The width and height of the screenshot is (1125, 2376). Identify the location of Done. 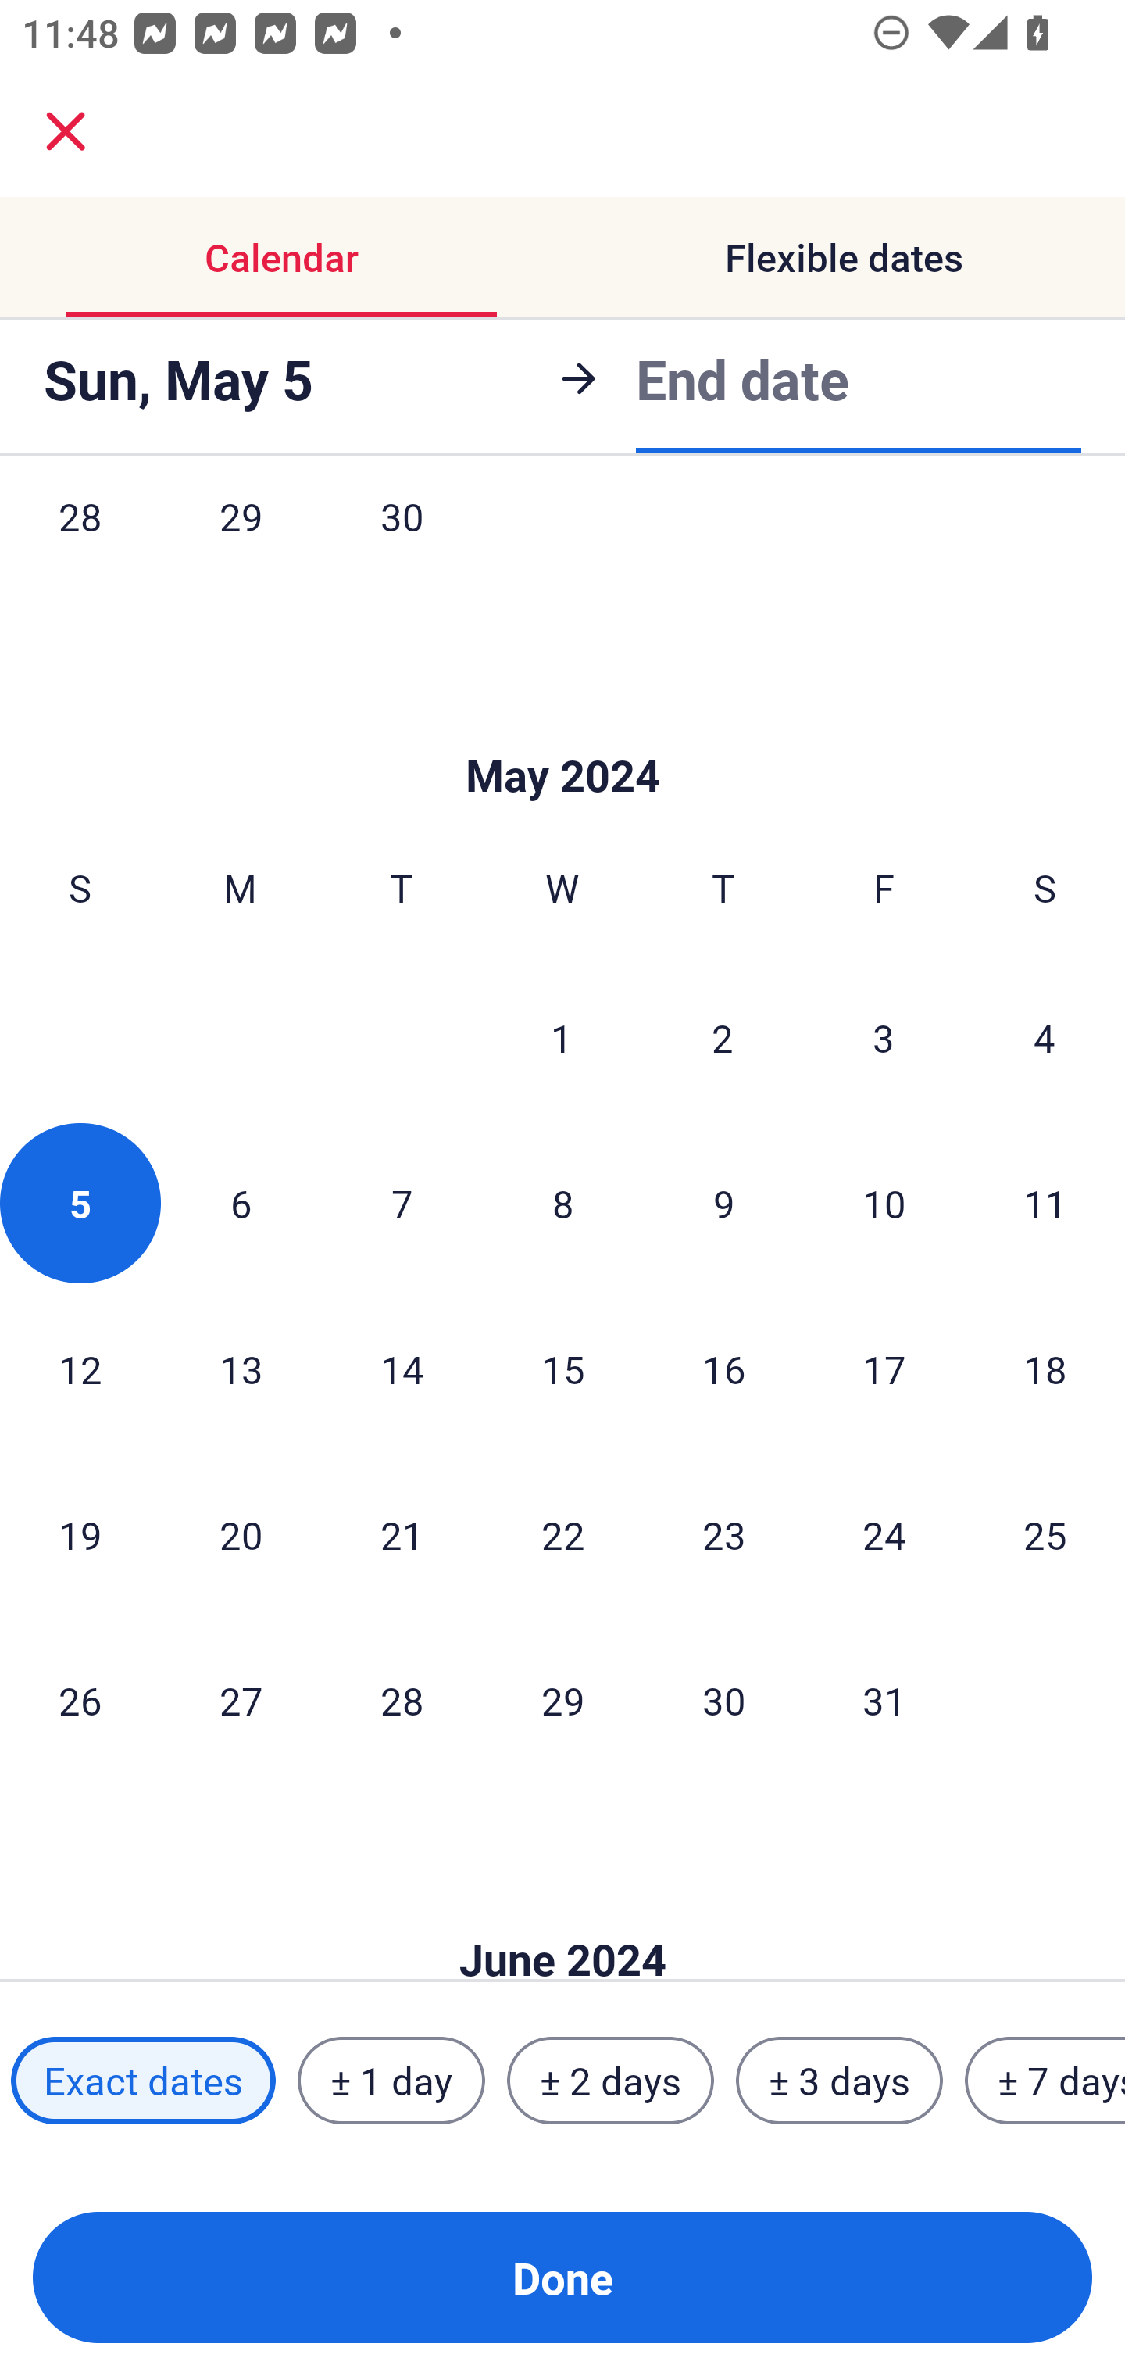
(562, 2278).